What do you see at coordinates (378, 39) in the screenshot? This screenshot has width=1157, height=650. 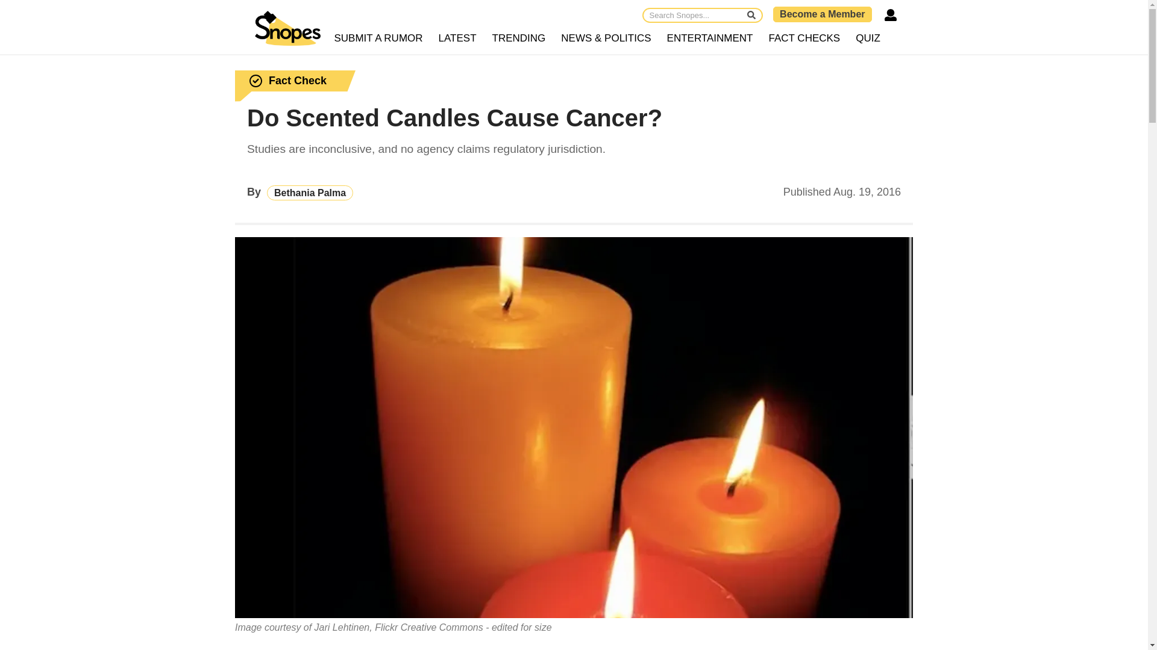 I see `SUBMIT A RUMOR` at bounding box center [378, 39].